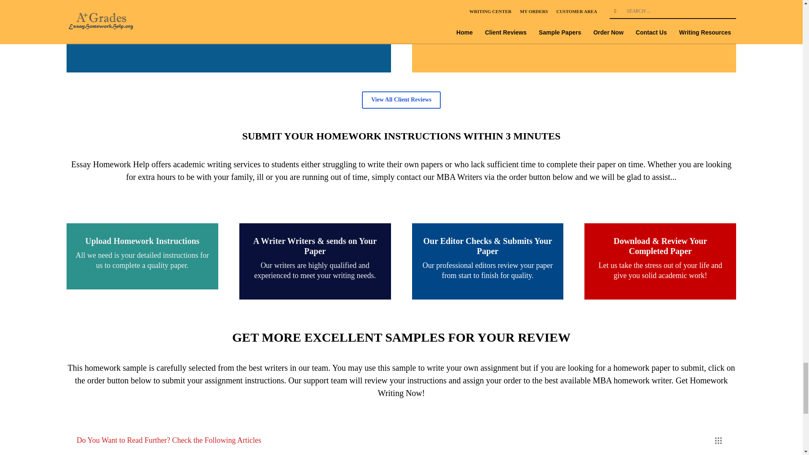 The height and width of the screenshot is (455, 809). I want to click on View All Client Reviews, so click(401, 100).